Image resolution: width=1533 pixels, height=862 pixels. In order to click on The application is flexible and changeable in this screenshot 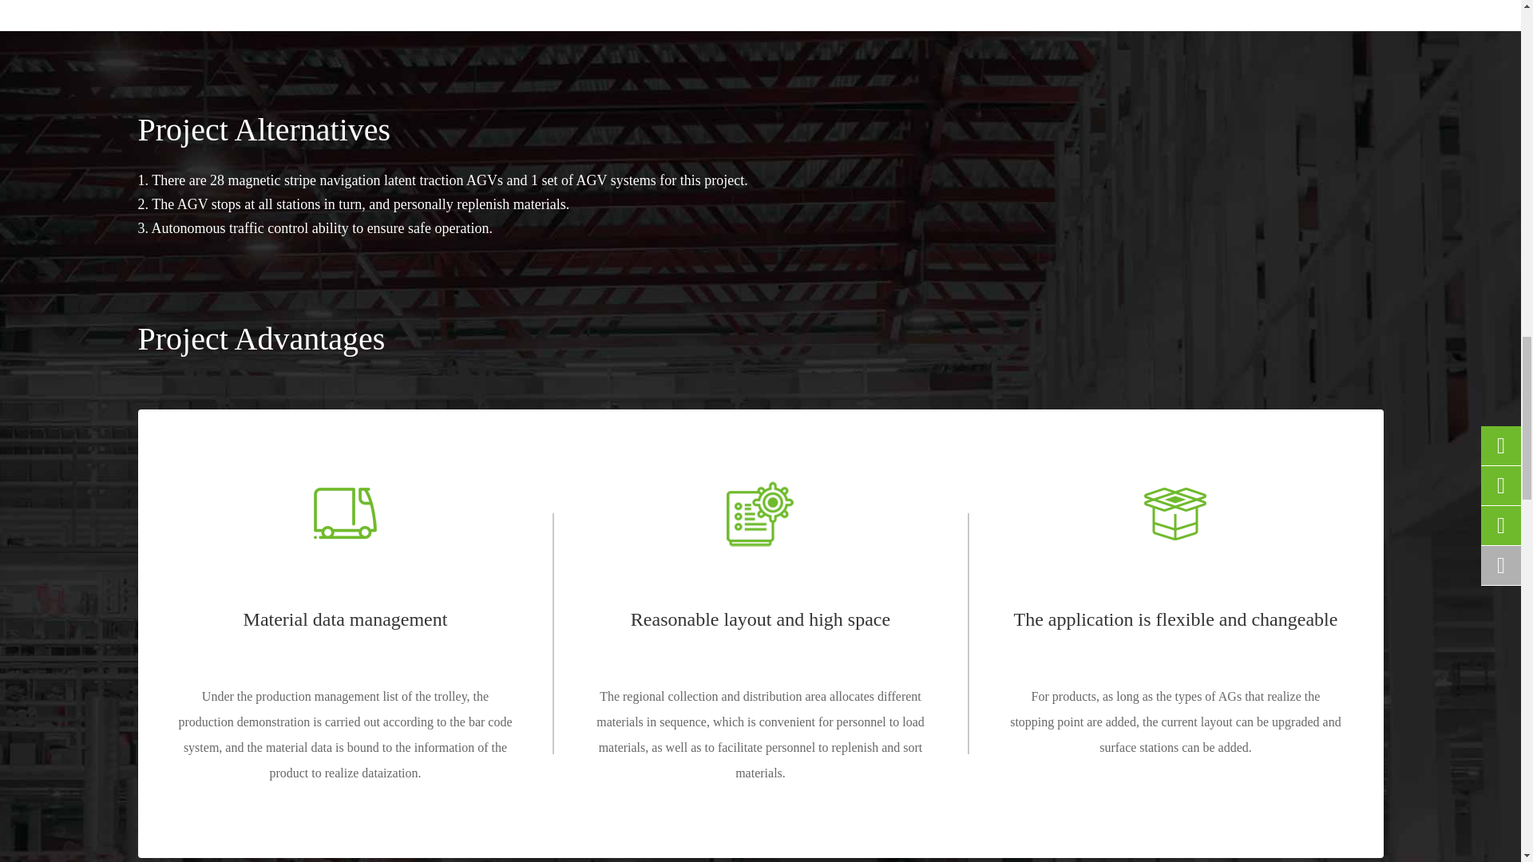, I will do `click(1175, 514)`.